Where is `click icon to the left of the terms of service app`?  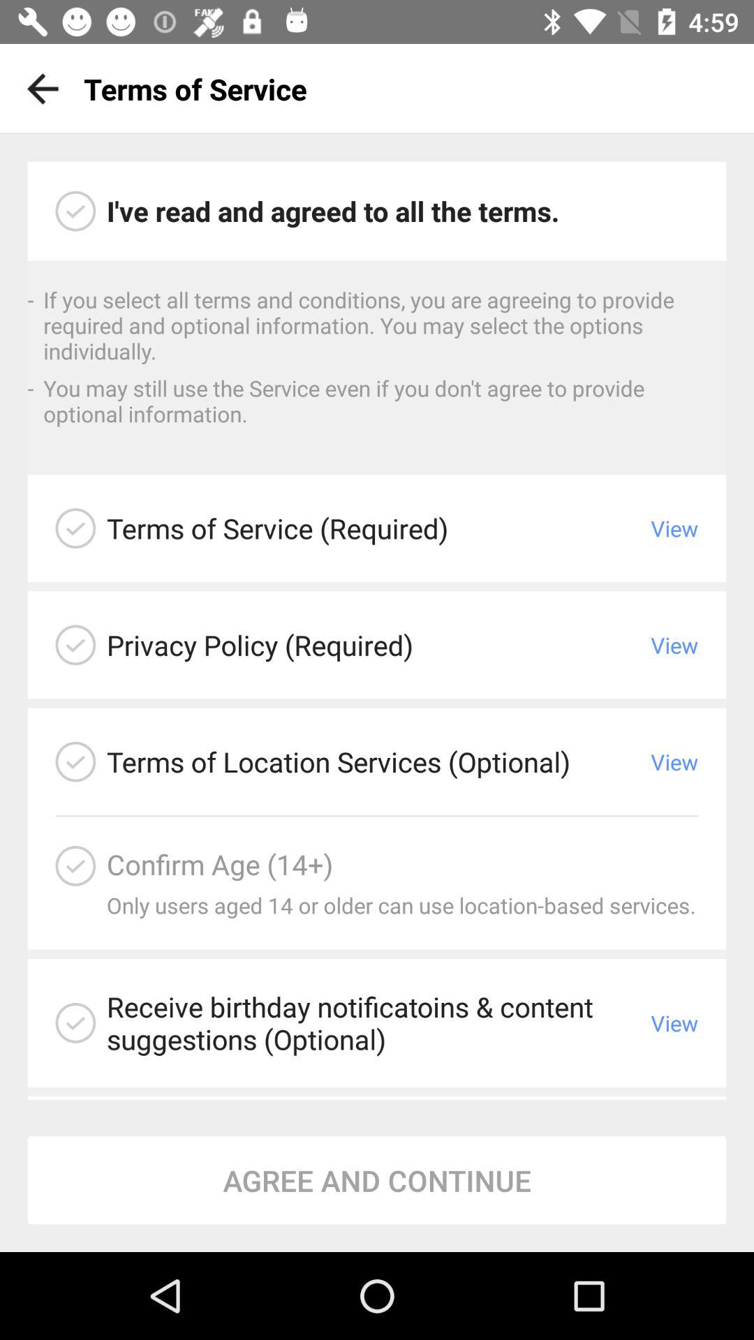 click icon to the left of the terms of service app is located at coordinates (38, 89).